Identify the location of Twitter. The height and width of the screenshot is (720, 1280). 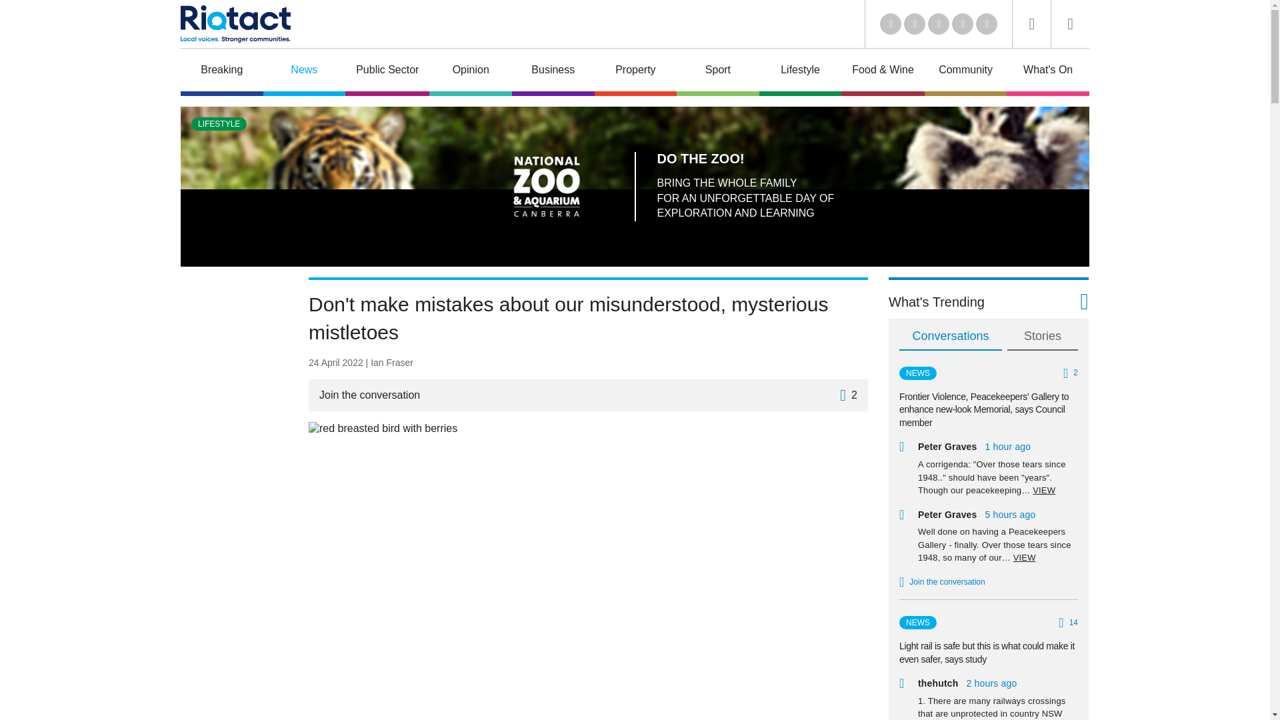
(915, 24).